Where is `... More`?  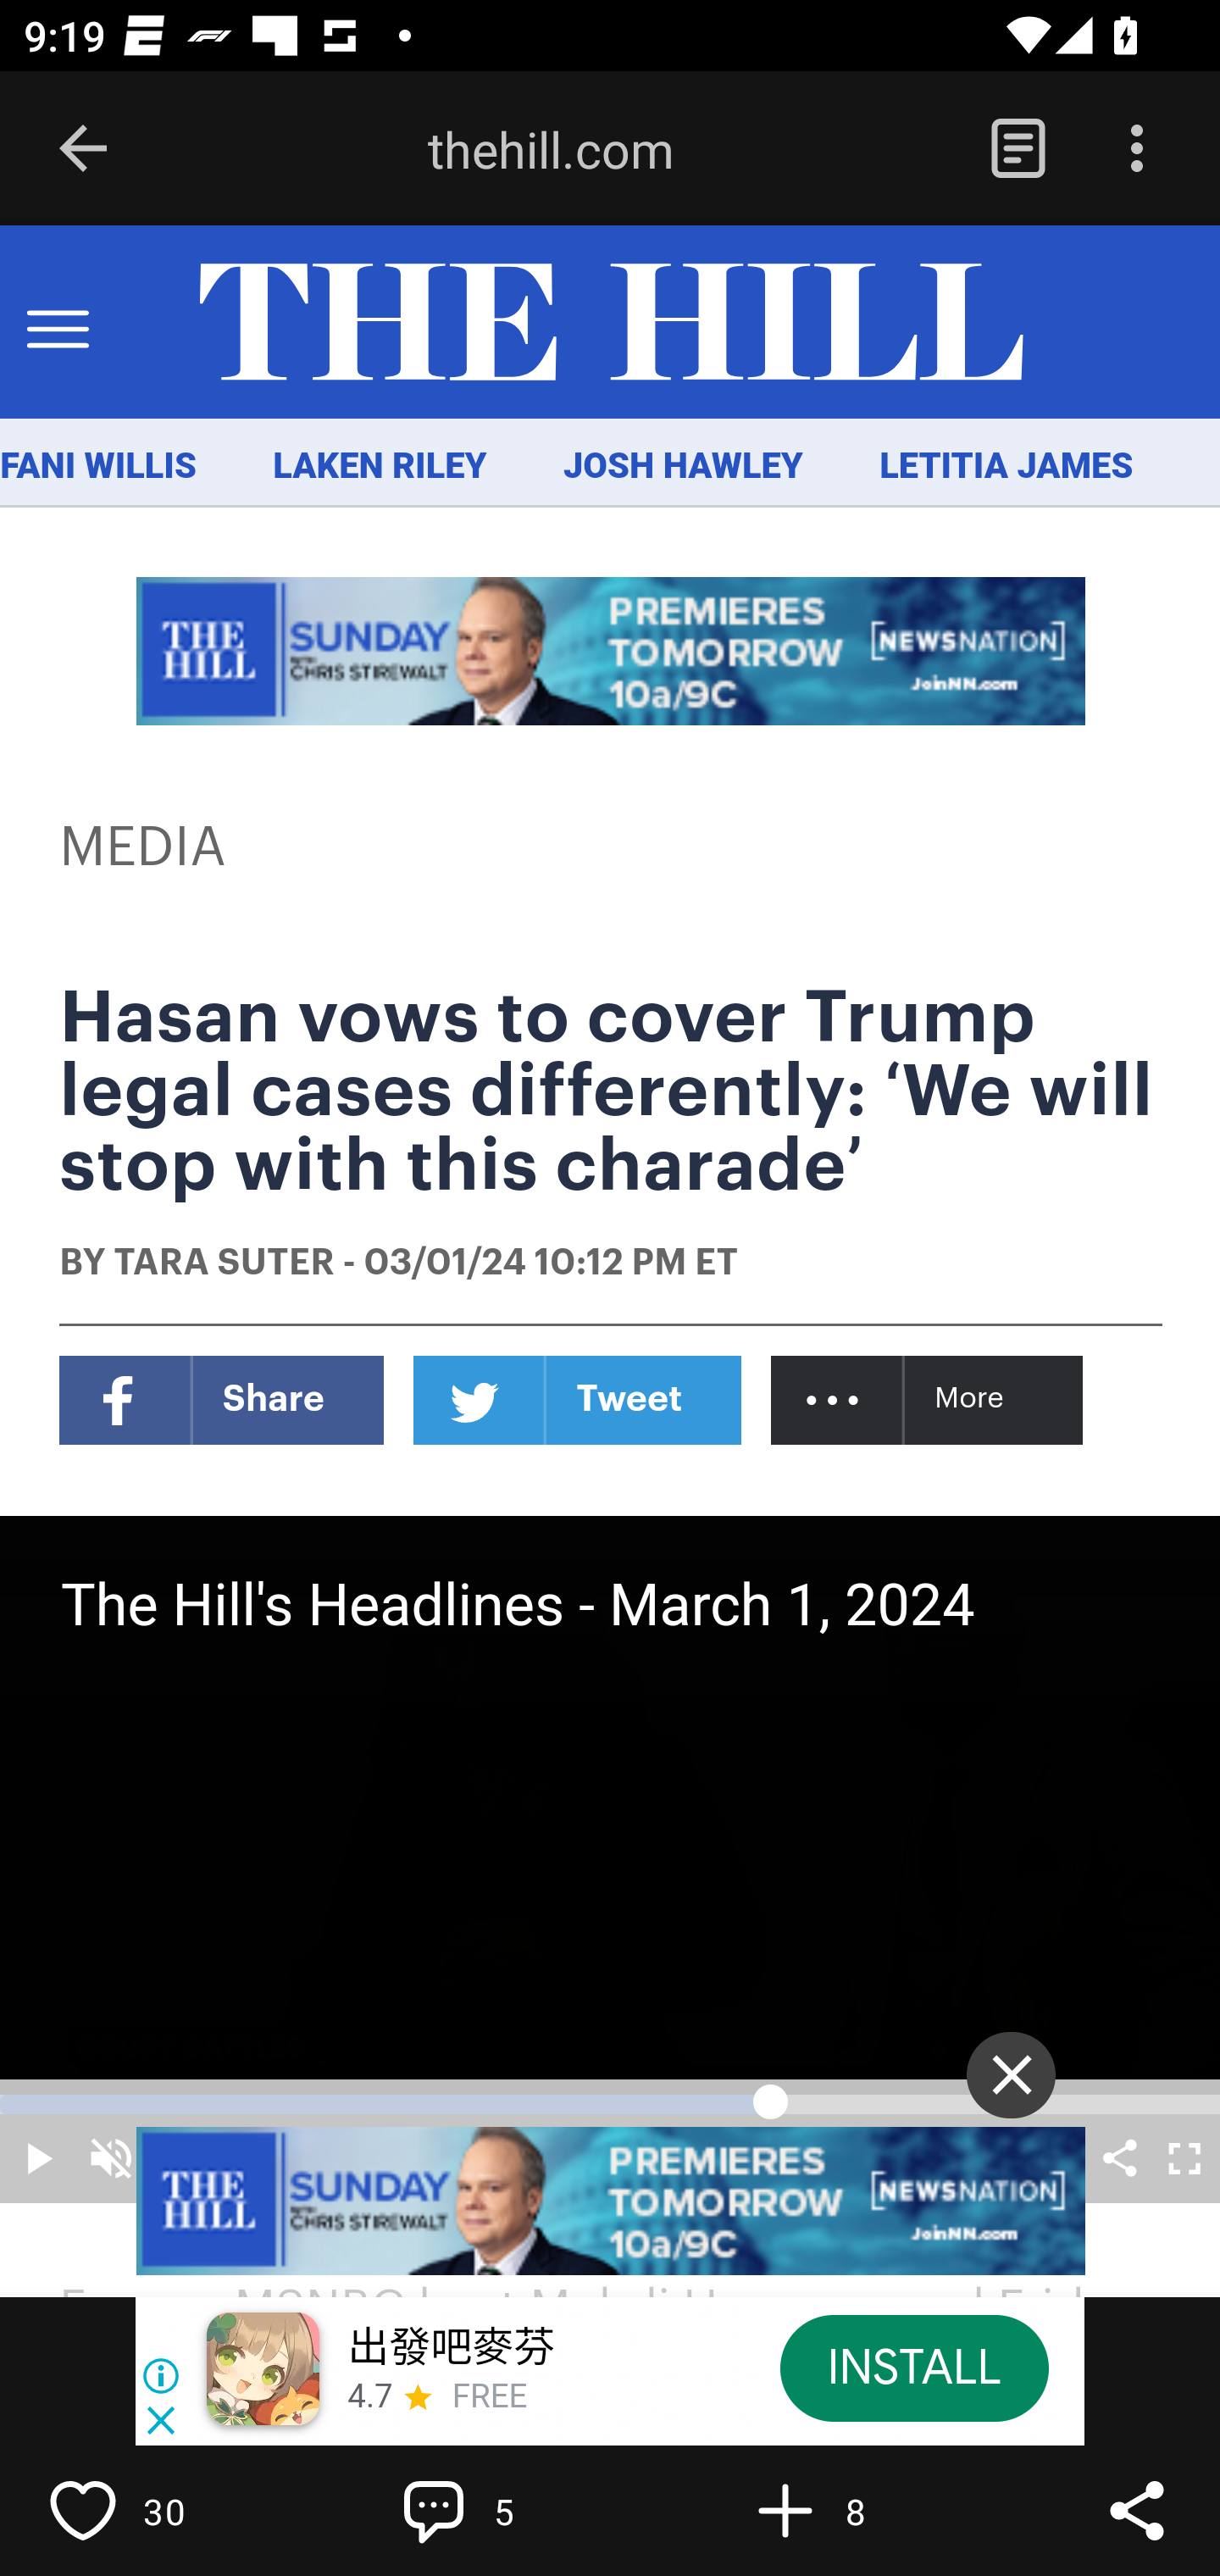
... More is located at coordinates (929, 1400).